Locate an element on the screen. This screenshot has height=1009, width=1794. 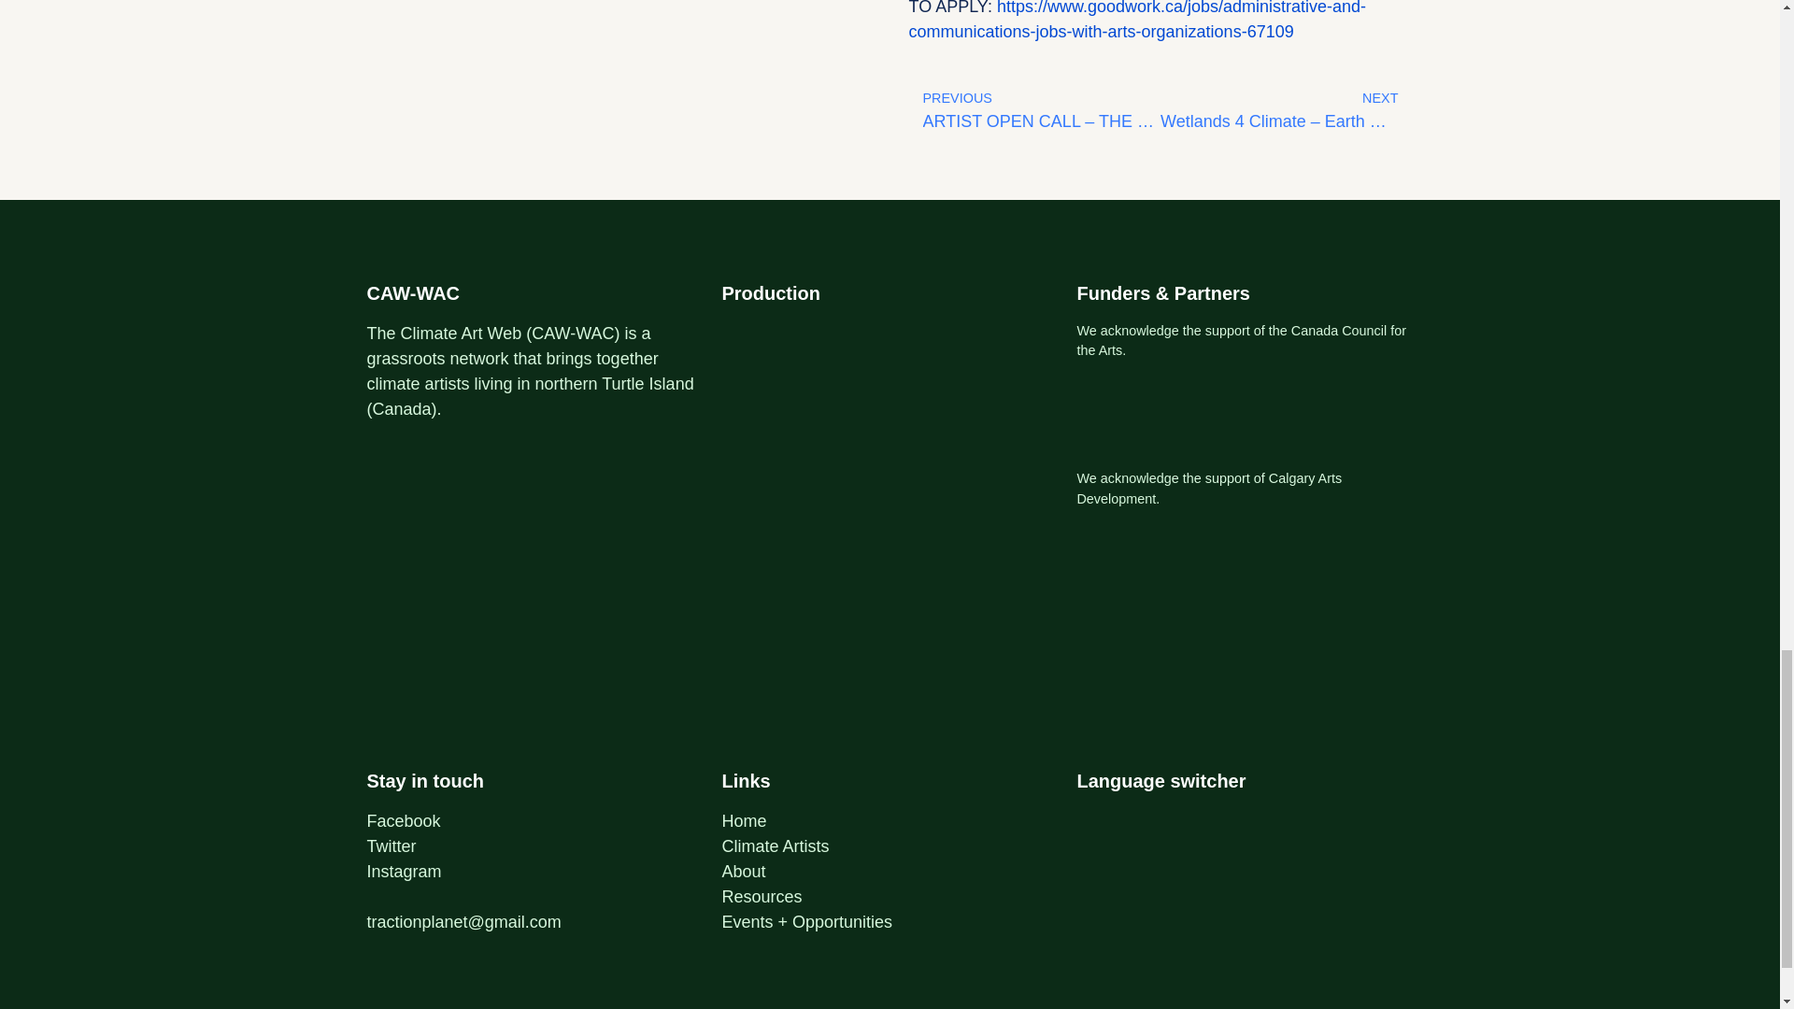
Home is located at coordinates (743, 820).